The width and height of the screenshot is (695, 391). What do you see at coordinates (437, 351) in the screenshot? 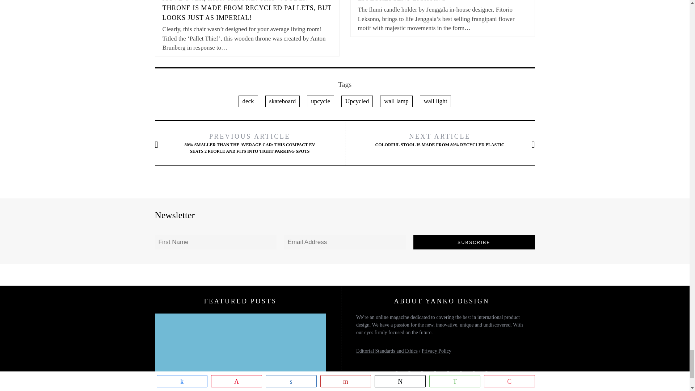
I see `Privacy Policy` at bounding box center [437, 351].